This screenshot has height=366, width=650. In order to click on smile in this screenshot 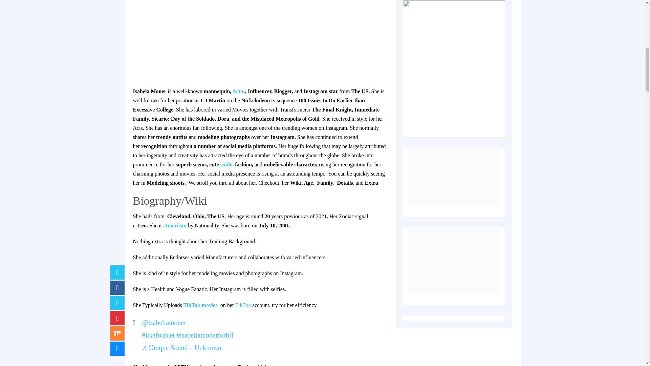, I will do `click(226, 164)`.